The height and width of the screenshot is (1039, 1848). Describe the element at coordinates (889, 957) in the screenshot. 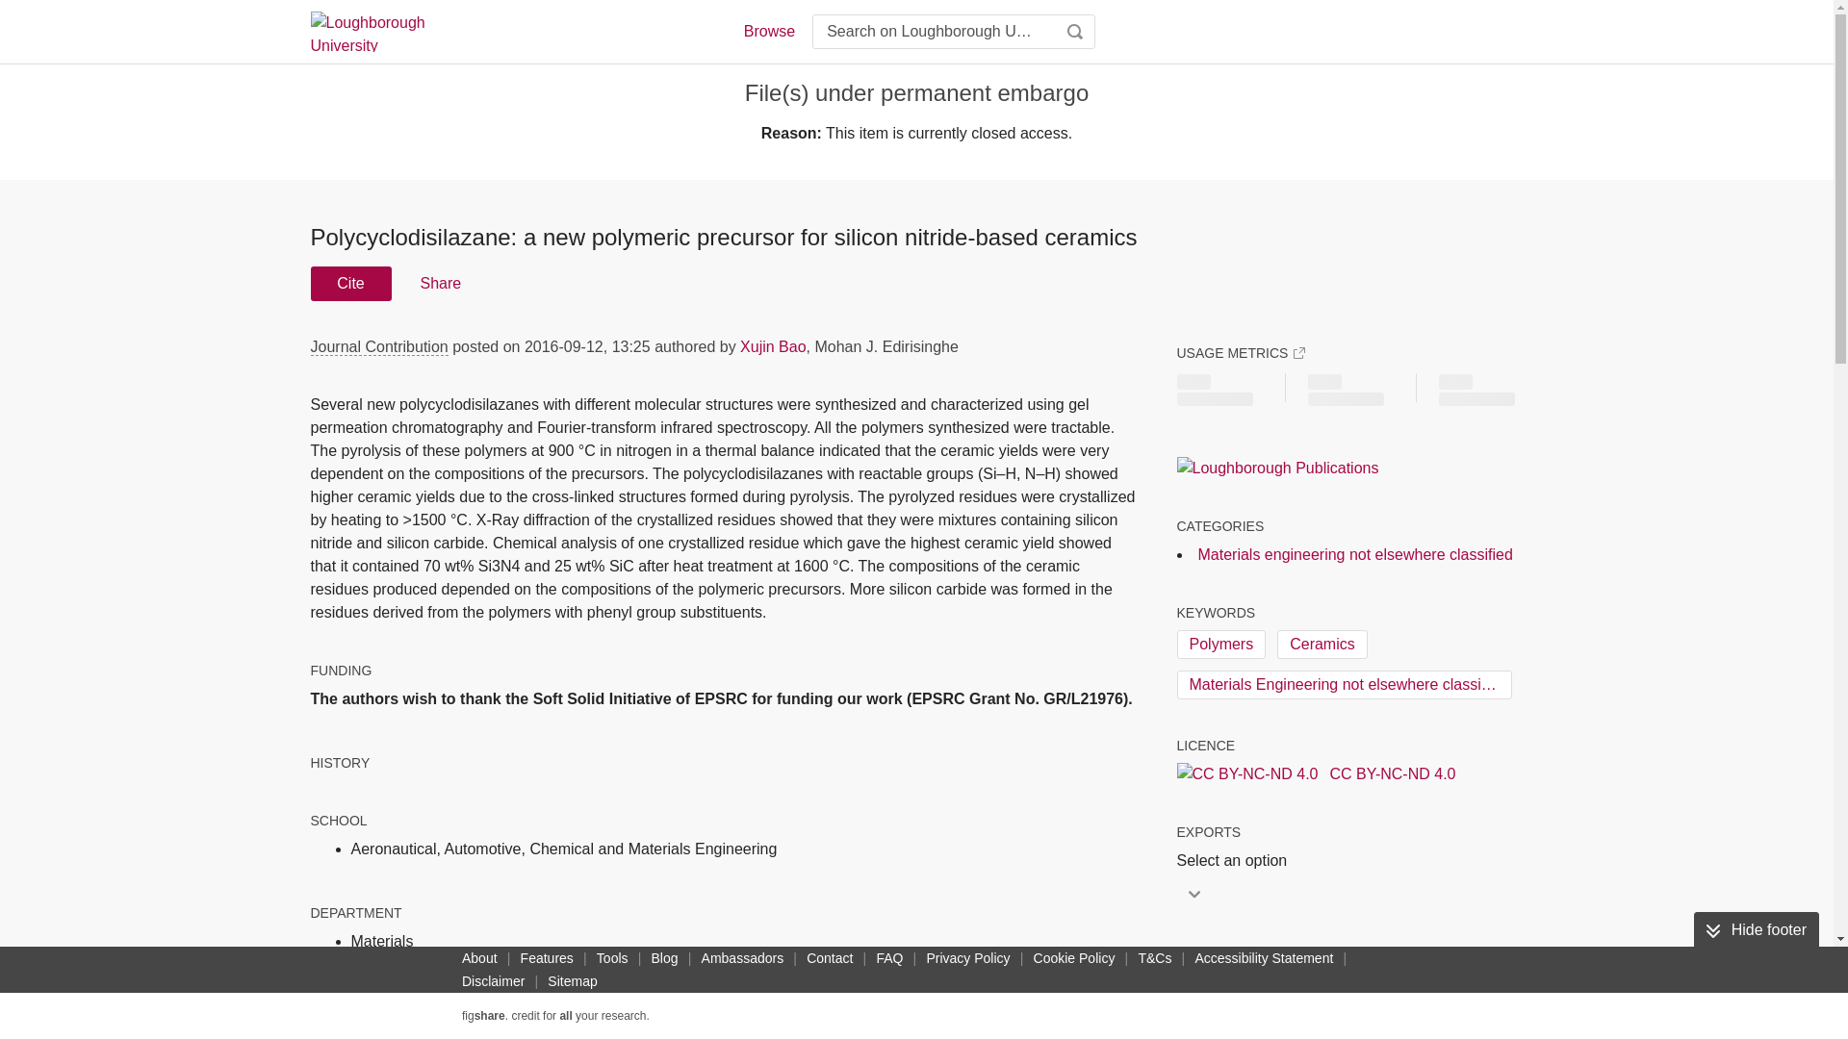

I see `FAQ` at that location.